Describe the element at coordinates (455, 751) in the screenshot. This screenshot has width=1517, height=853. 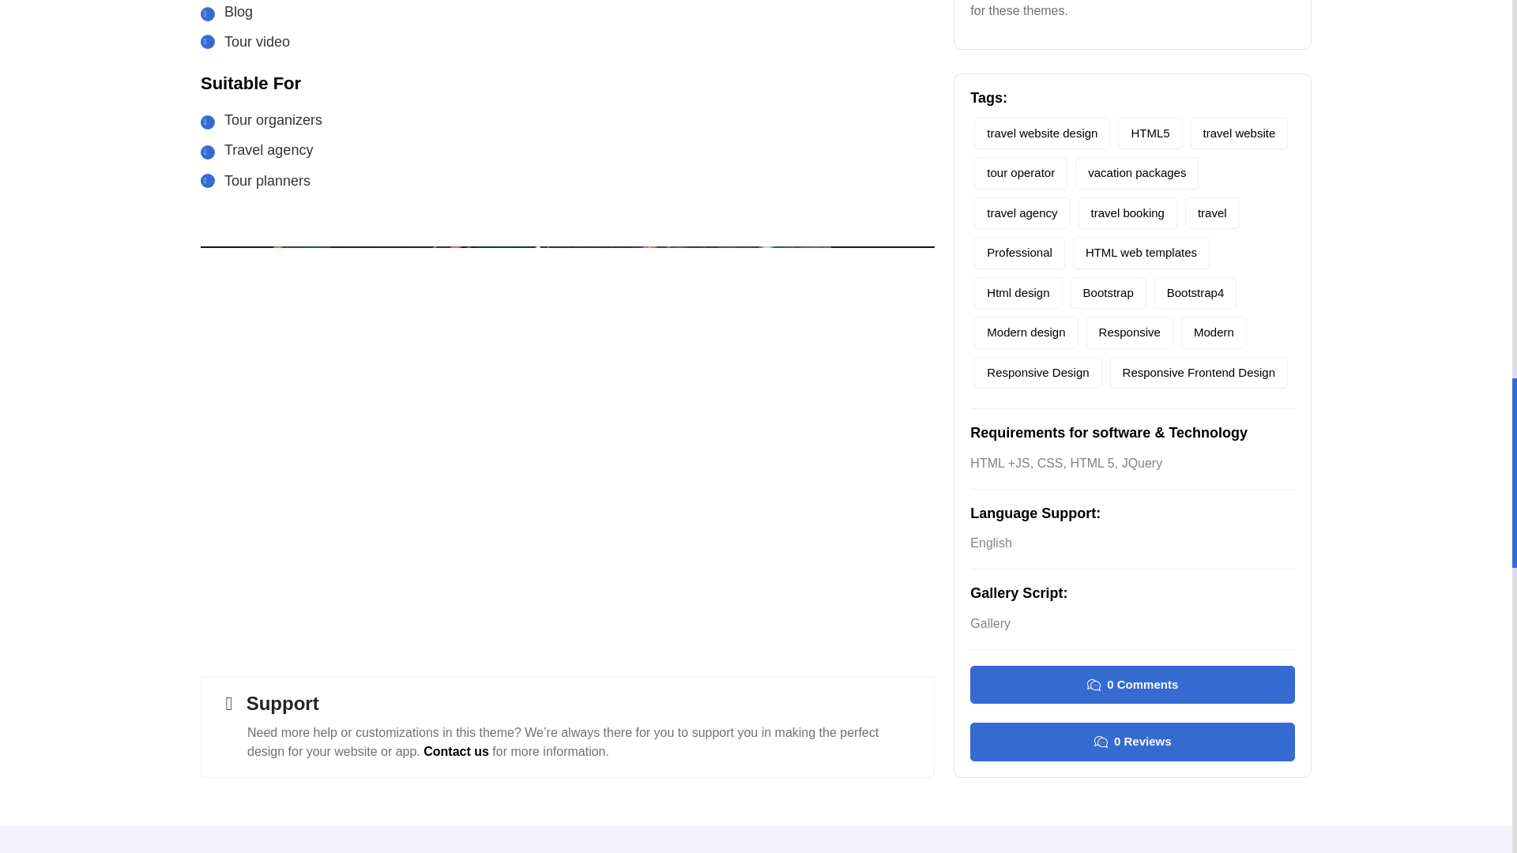
I see `Contact us` at that location.